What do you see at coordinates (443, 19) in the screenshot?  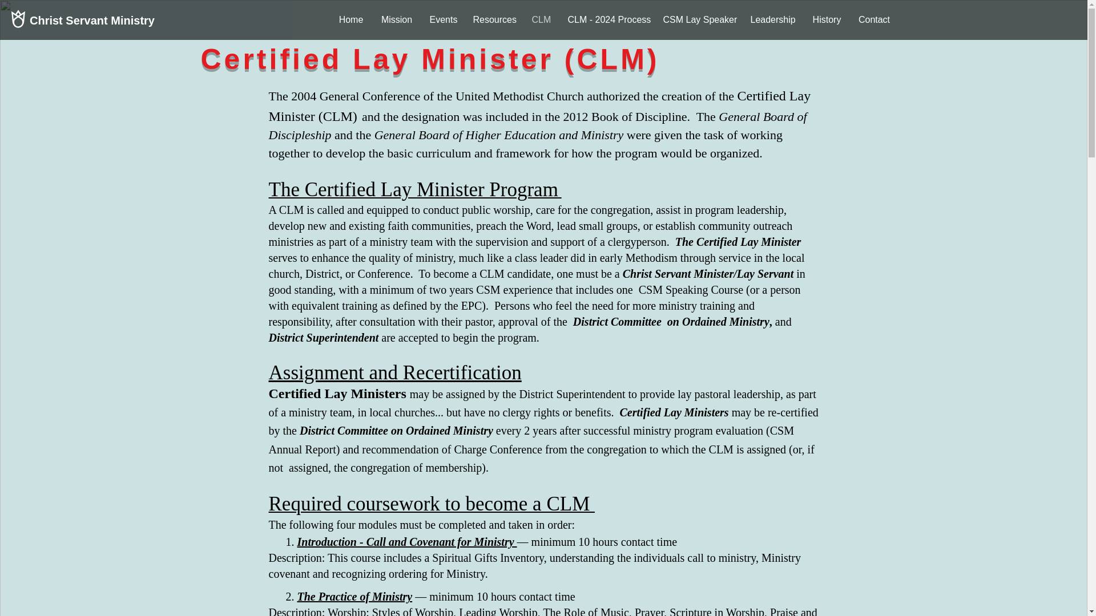 I see `Events` at bounding box center [443, 19].